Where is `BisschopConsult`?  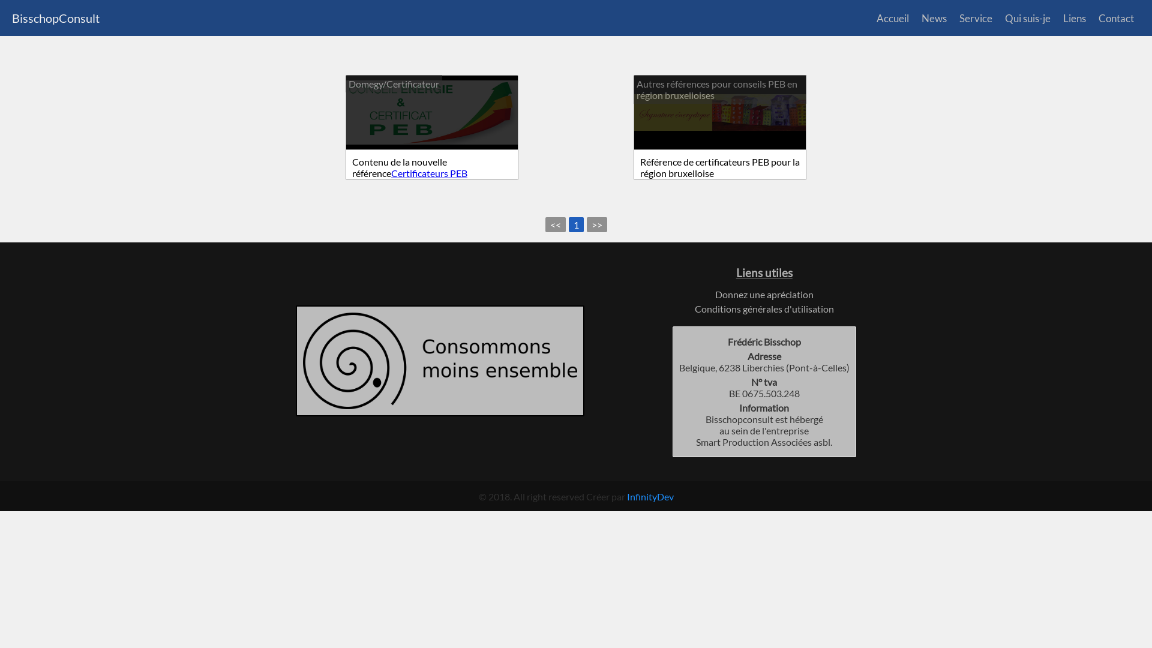
BisschopConsult is located at coordinates (56, 18).